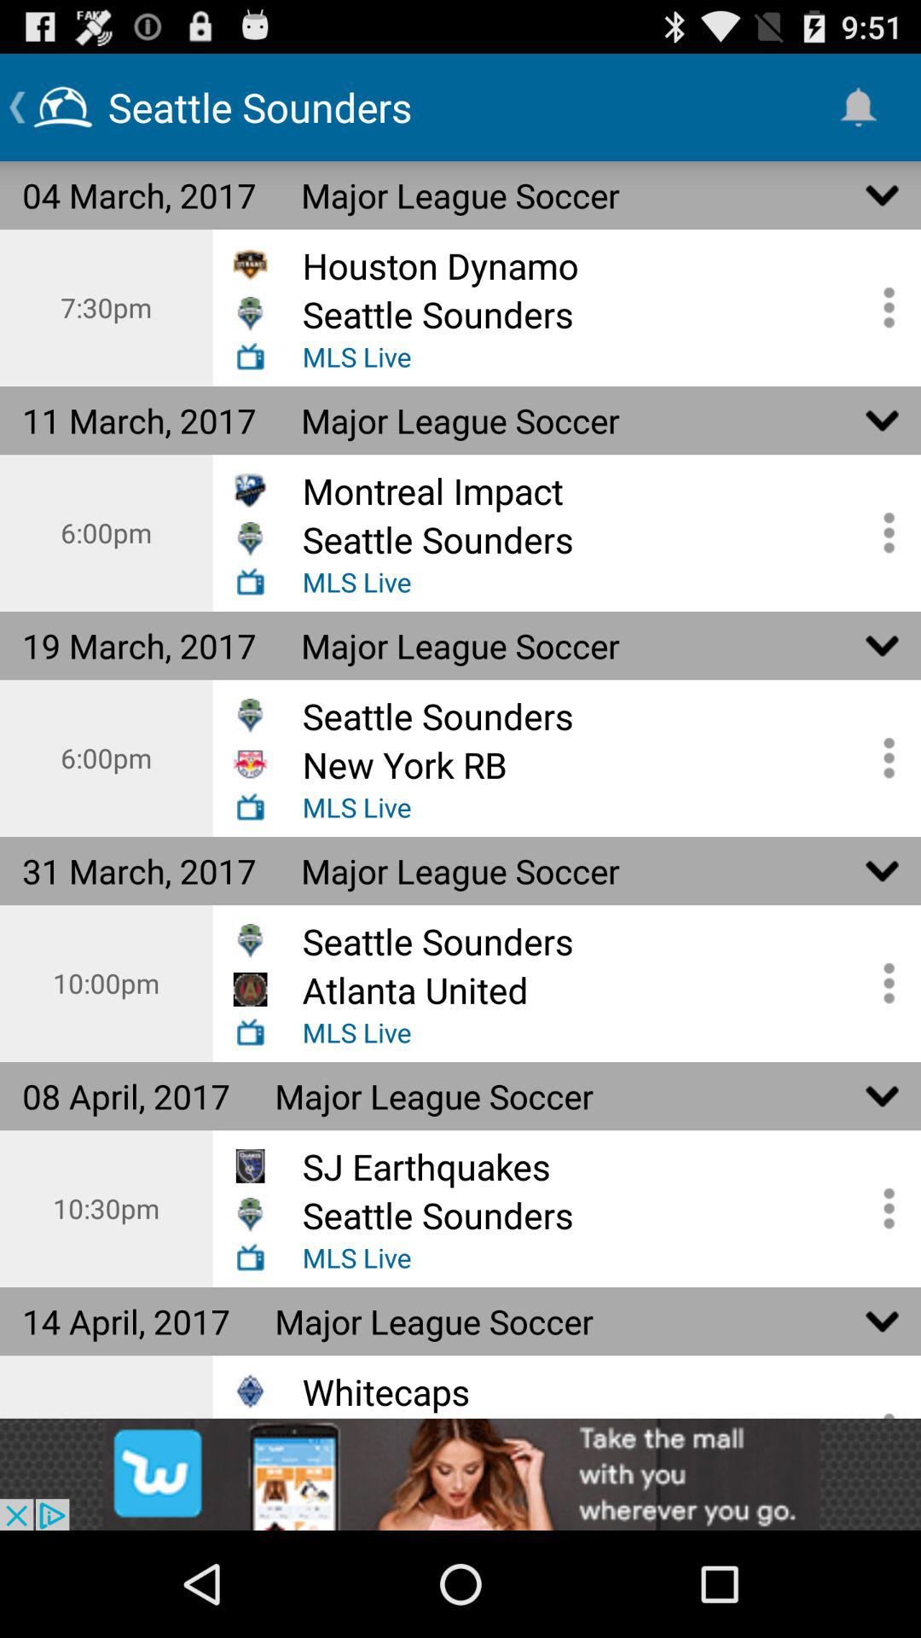 The width and height of the screenshot is (921, 1638). Describe the element at coordinates (883, 307) in the screenshot. I see `open more details for this match` at that location.